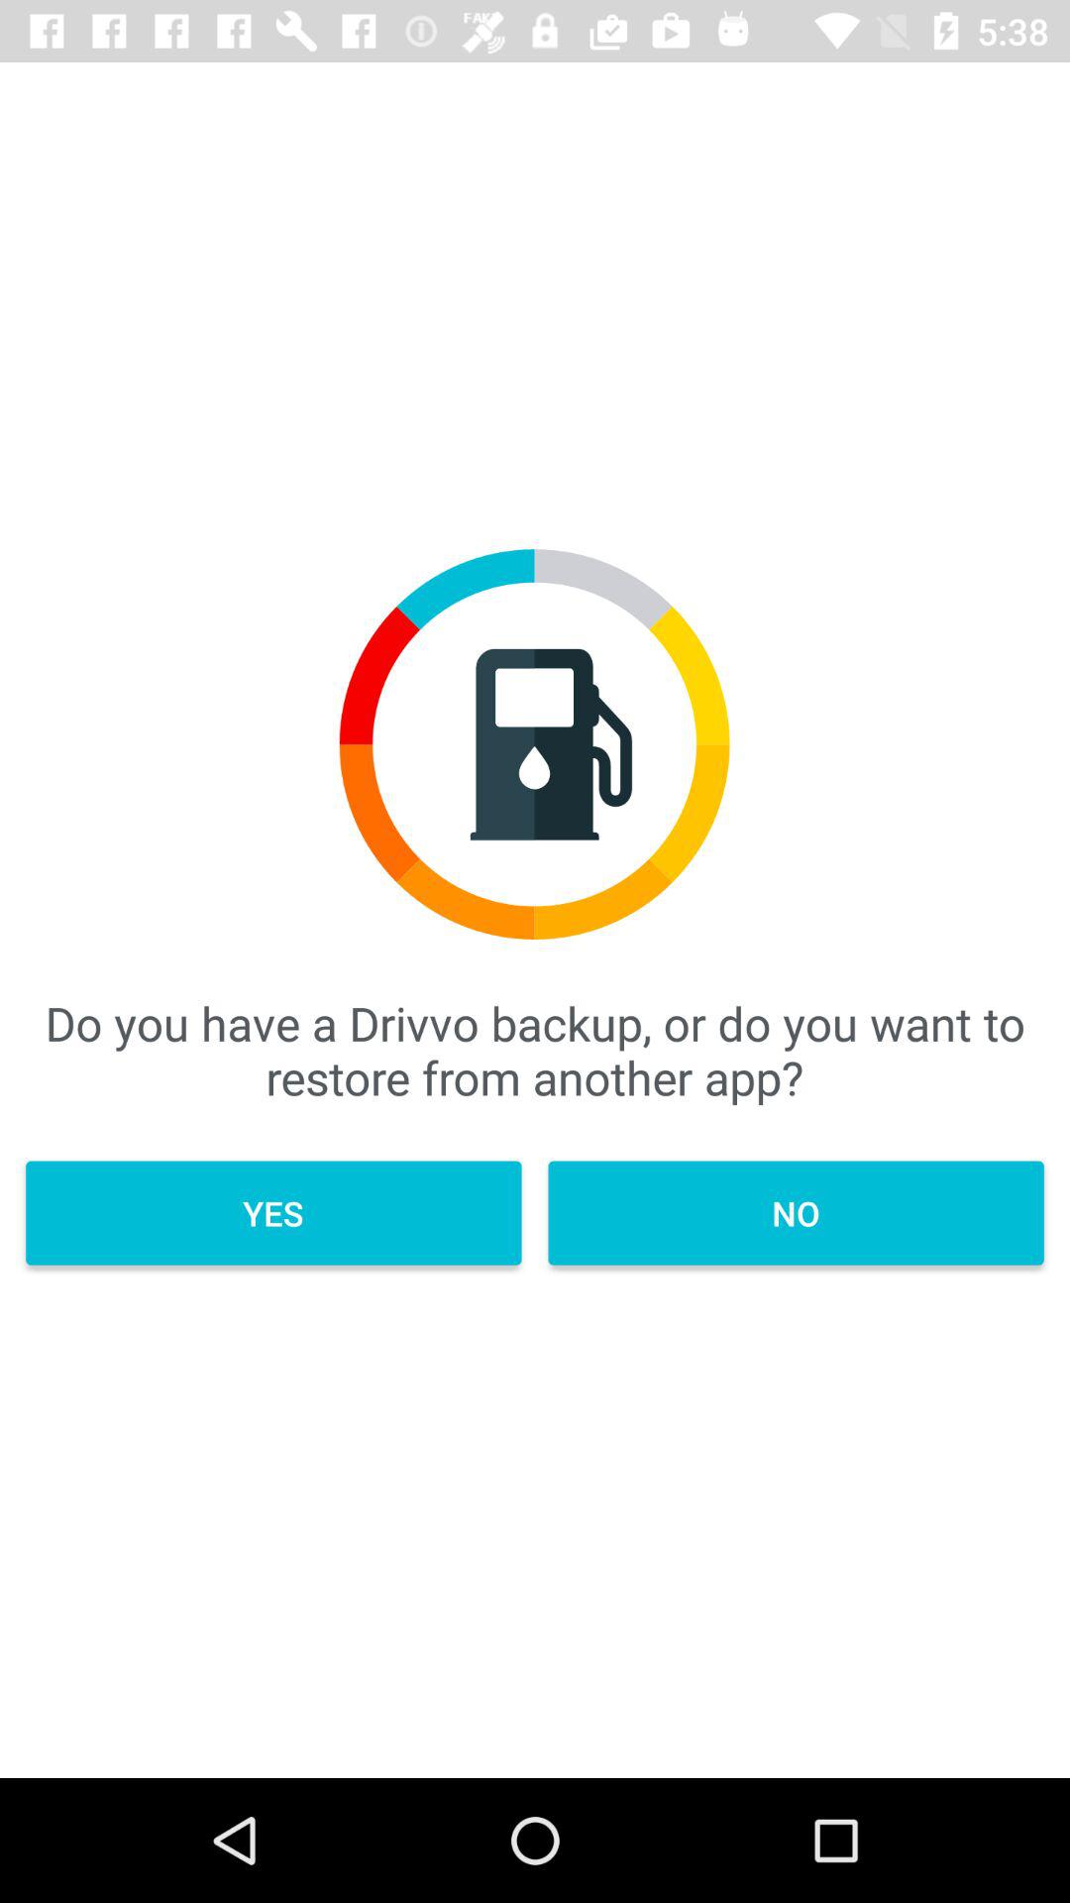 Image resolution: width=1070 pixels, height=1903 pixels. What do you see at coordinates (796, 1213) in the screenshot?
I see `select no` at bounding box center [796, 1213].